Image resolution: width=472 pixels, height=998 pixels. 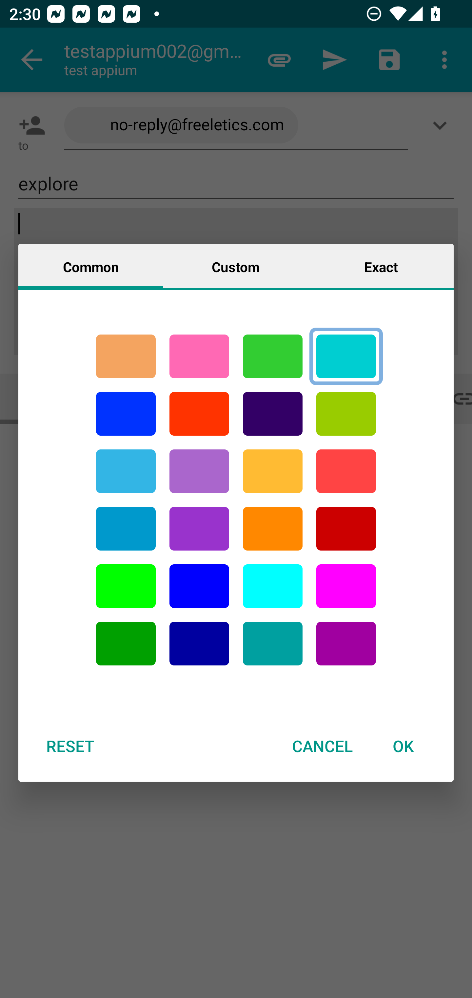 I want to click on Cyan, so click(x=126, y=471).